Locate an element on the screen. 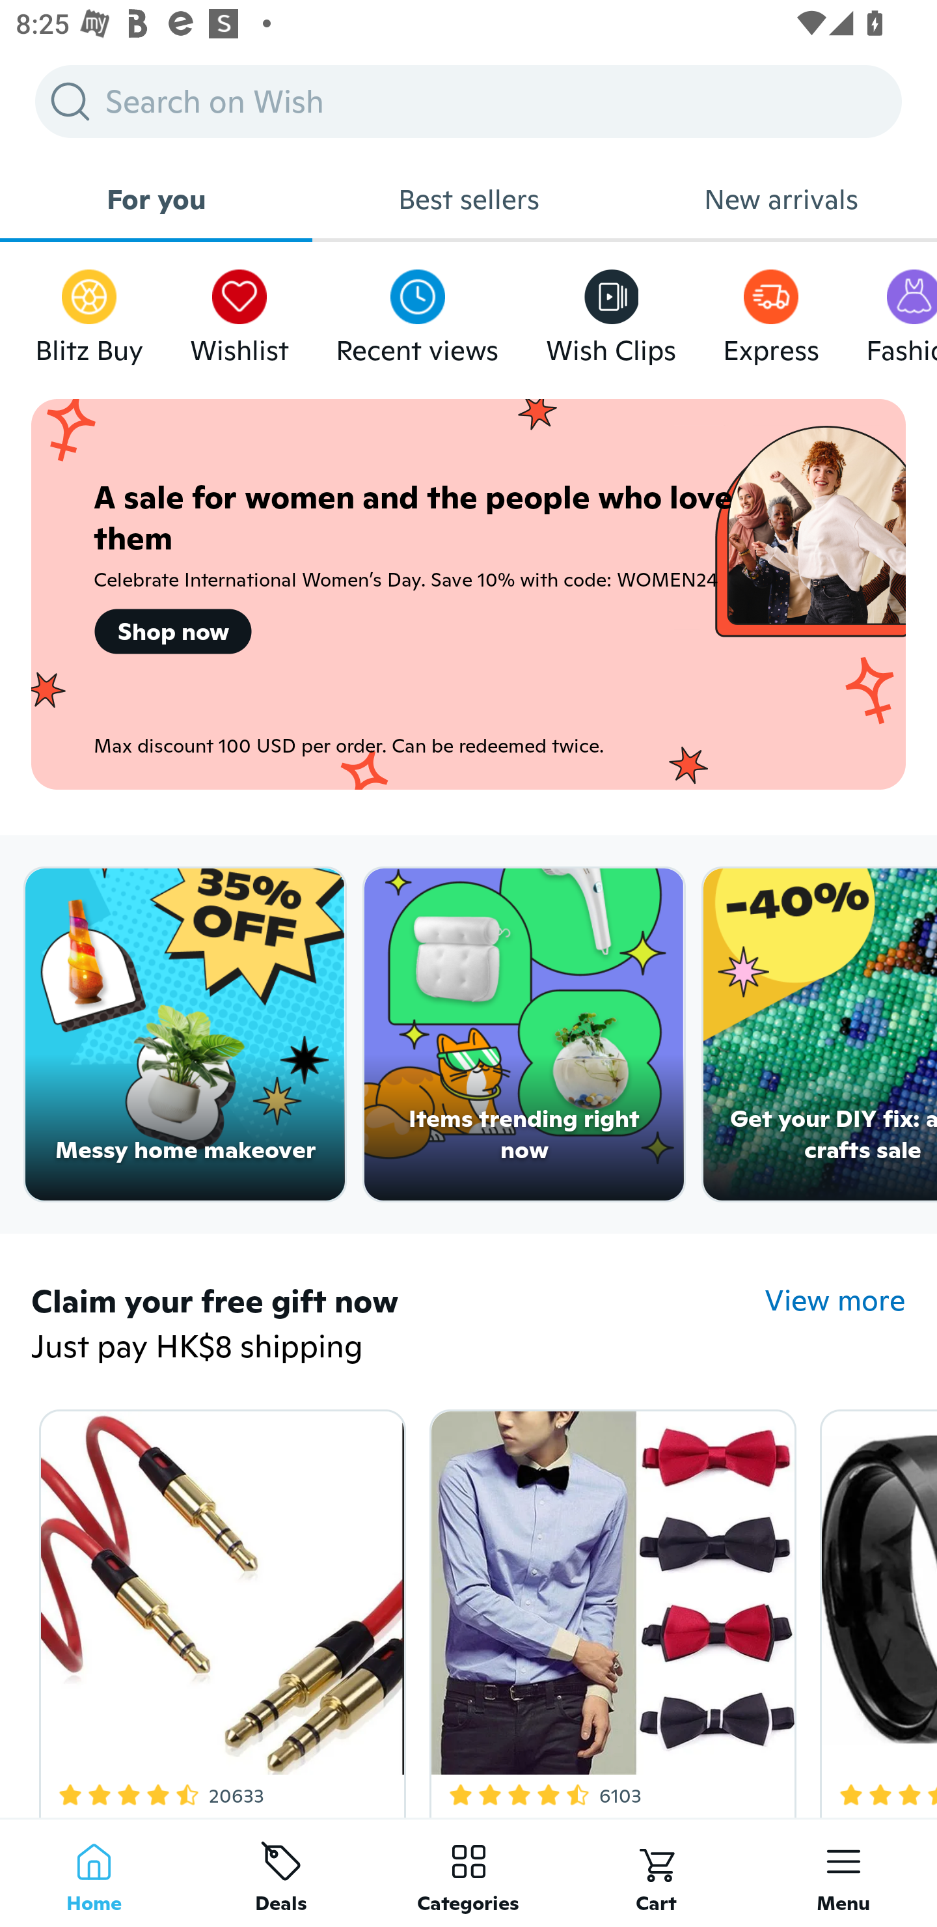 The width and height of the screenshot is (937, 1927). Deals is located at coordinates (281, 1872).